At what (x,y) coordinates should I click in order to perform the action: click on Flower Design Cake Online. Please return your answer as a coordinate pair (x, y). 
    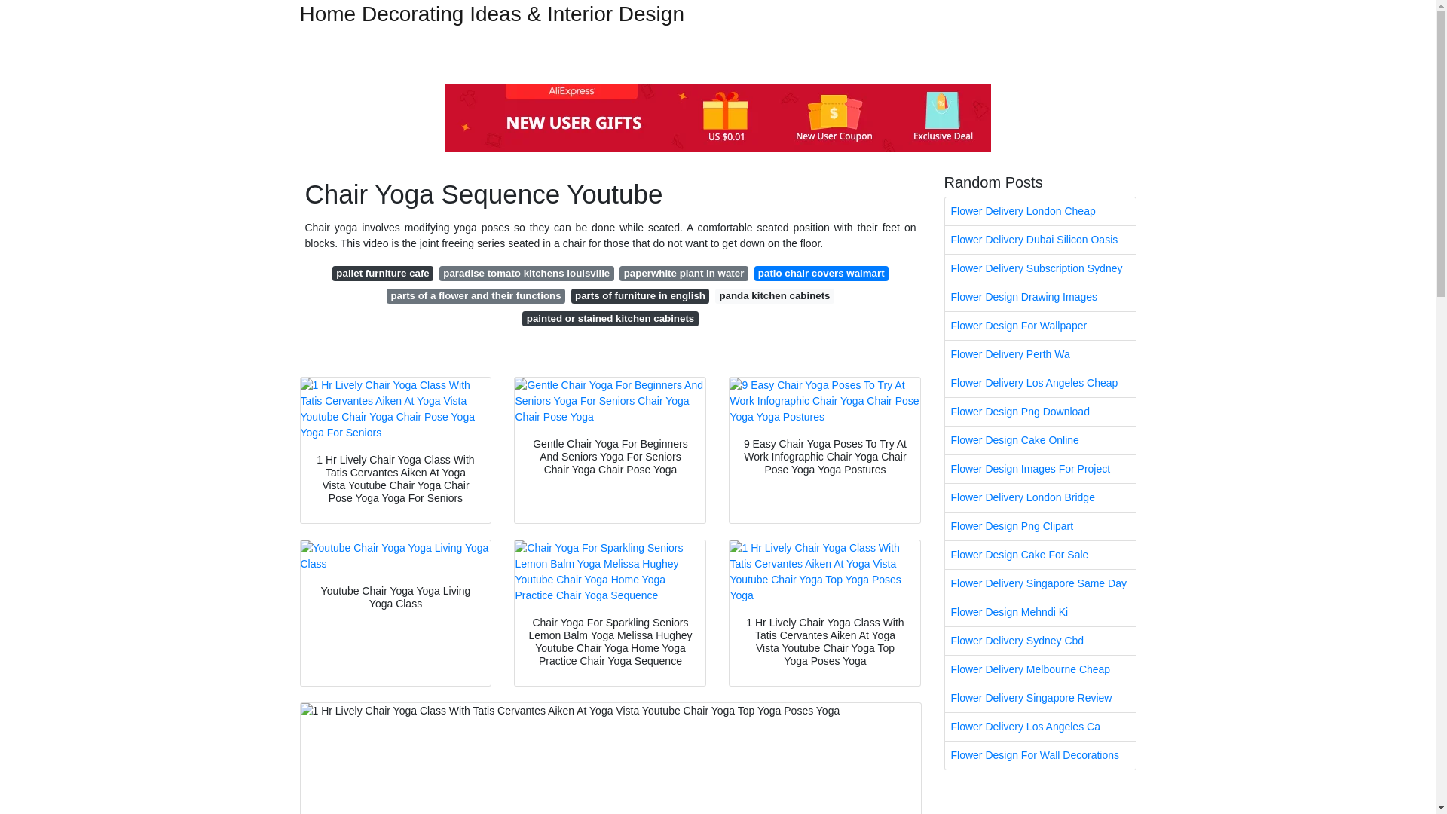
    Looking at the image, I should click on (1040, 440).